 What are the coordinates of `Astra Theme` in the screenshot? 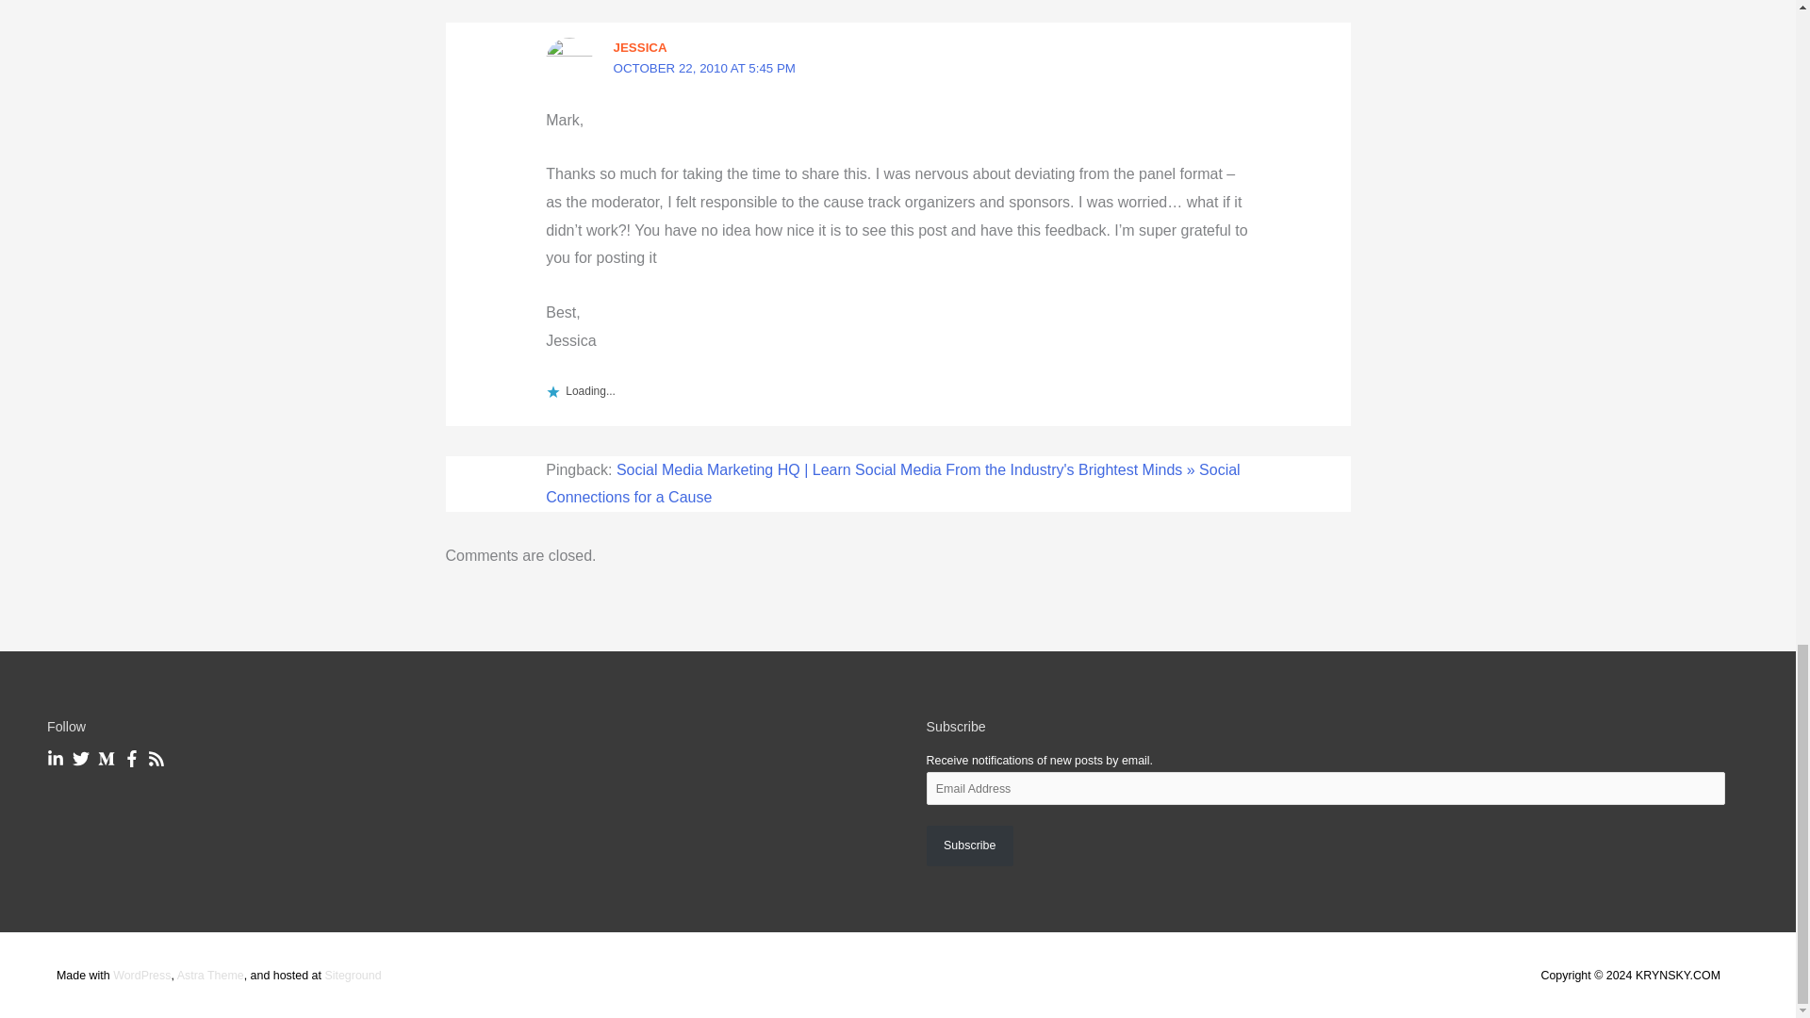 It's located at (211, 976).